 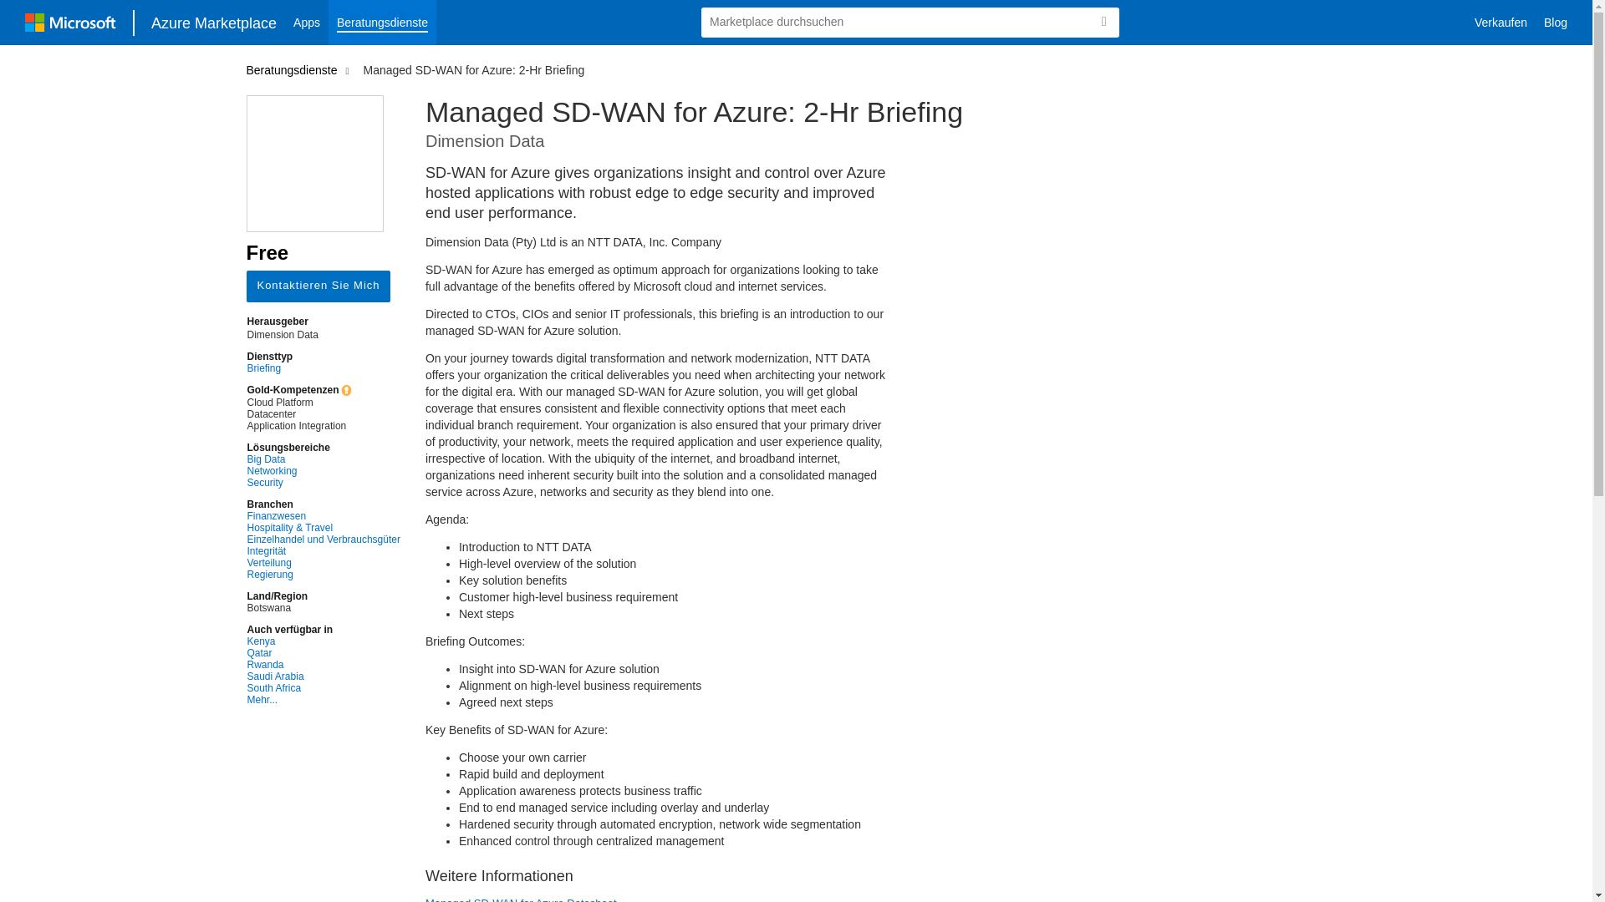 What do you see at coordinates (383, 23) in the screenshot?
I see `Beratungsdienste` at bounding box center [383, 23].